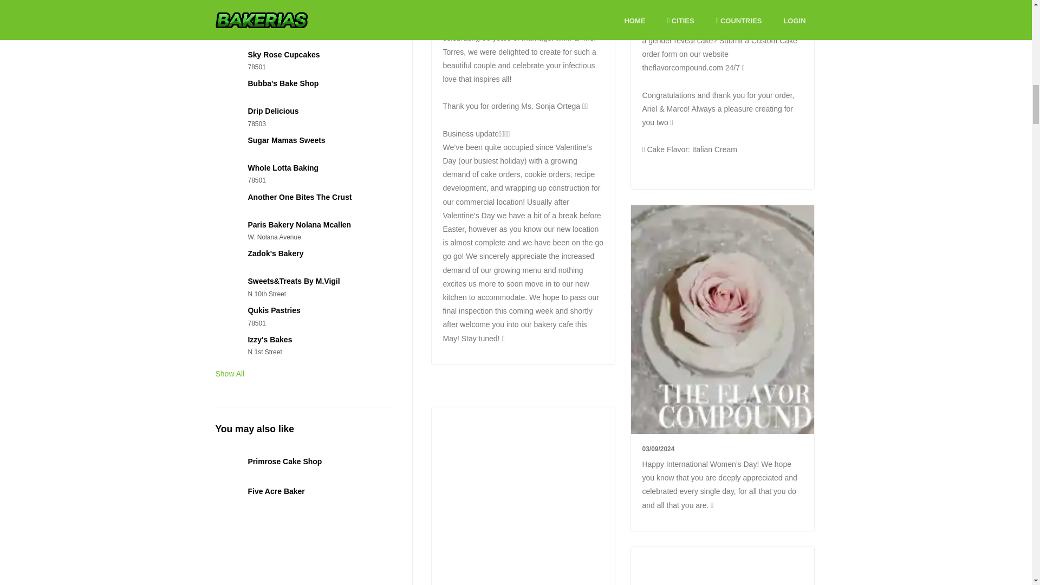  I want to click on Bubba's Bake Shop, so click(283, 83).